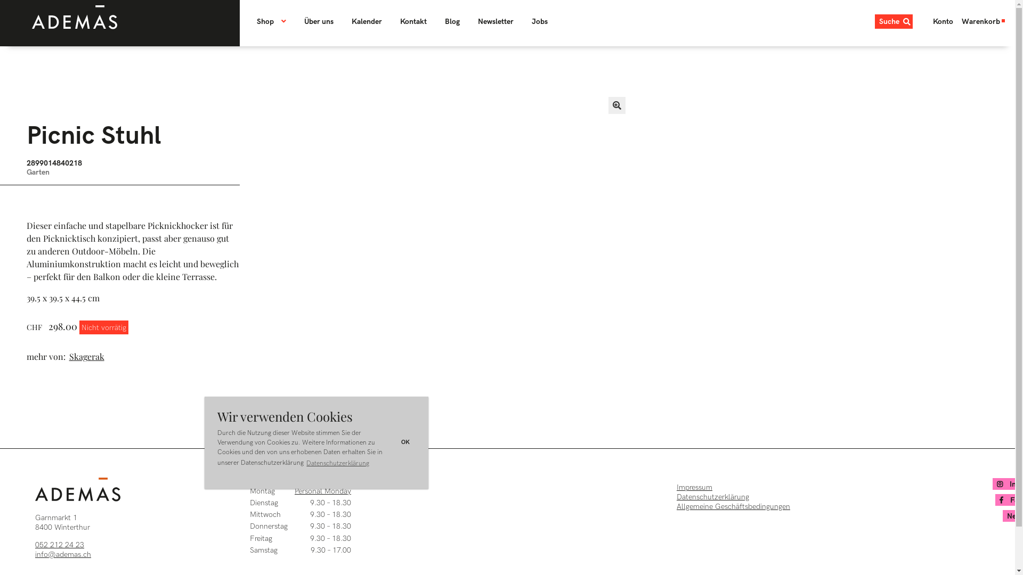 This screenshot has width=1023, height=575. I want to click on Blog, so click(452, 21).